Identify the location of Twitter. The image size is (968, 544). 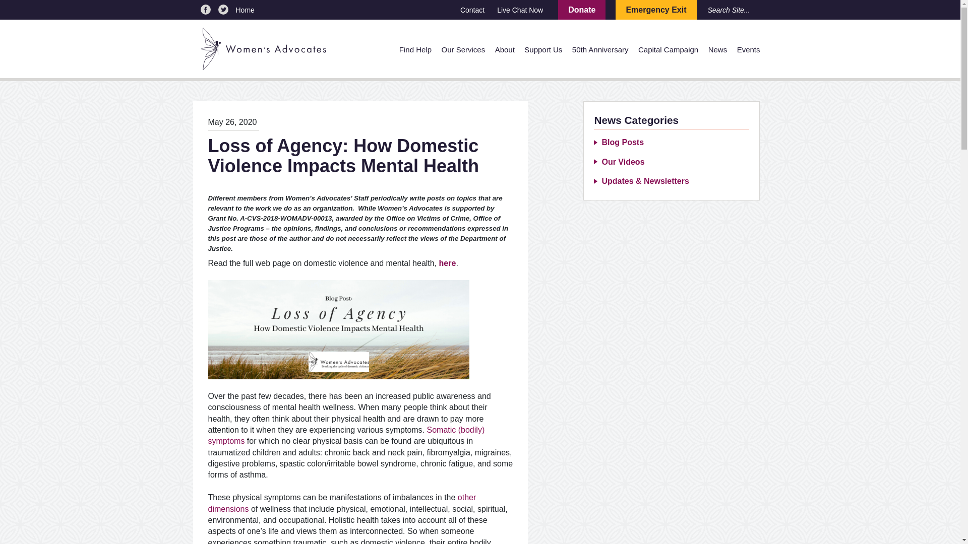
(223, 9).